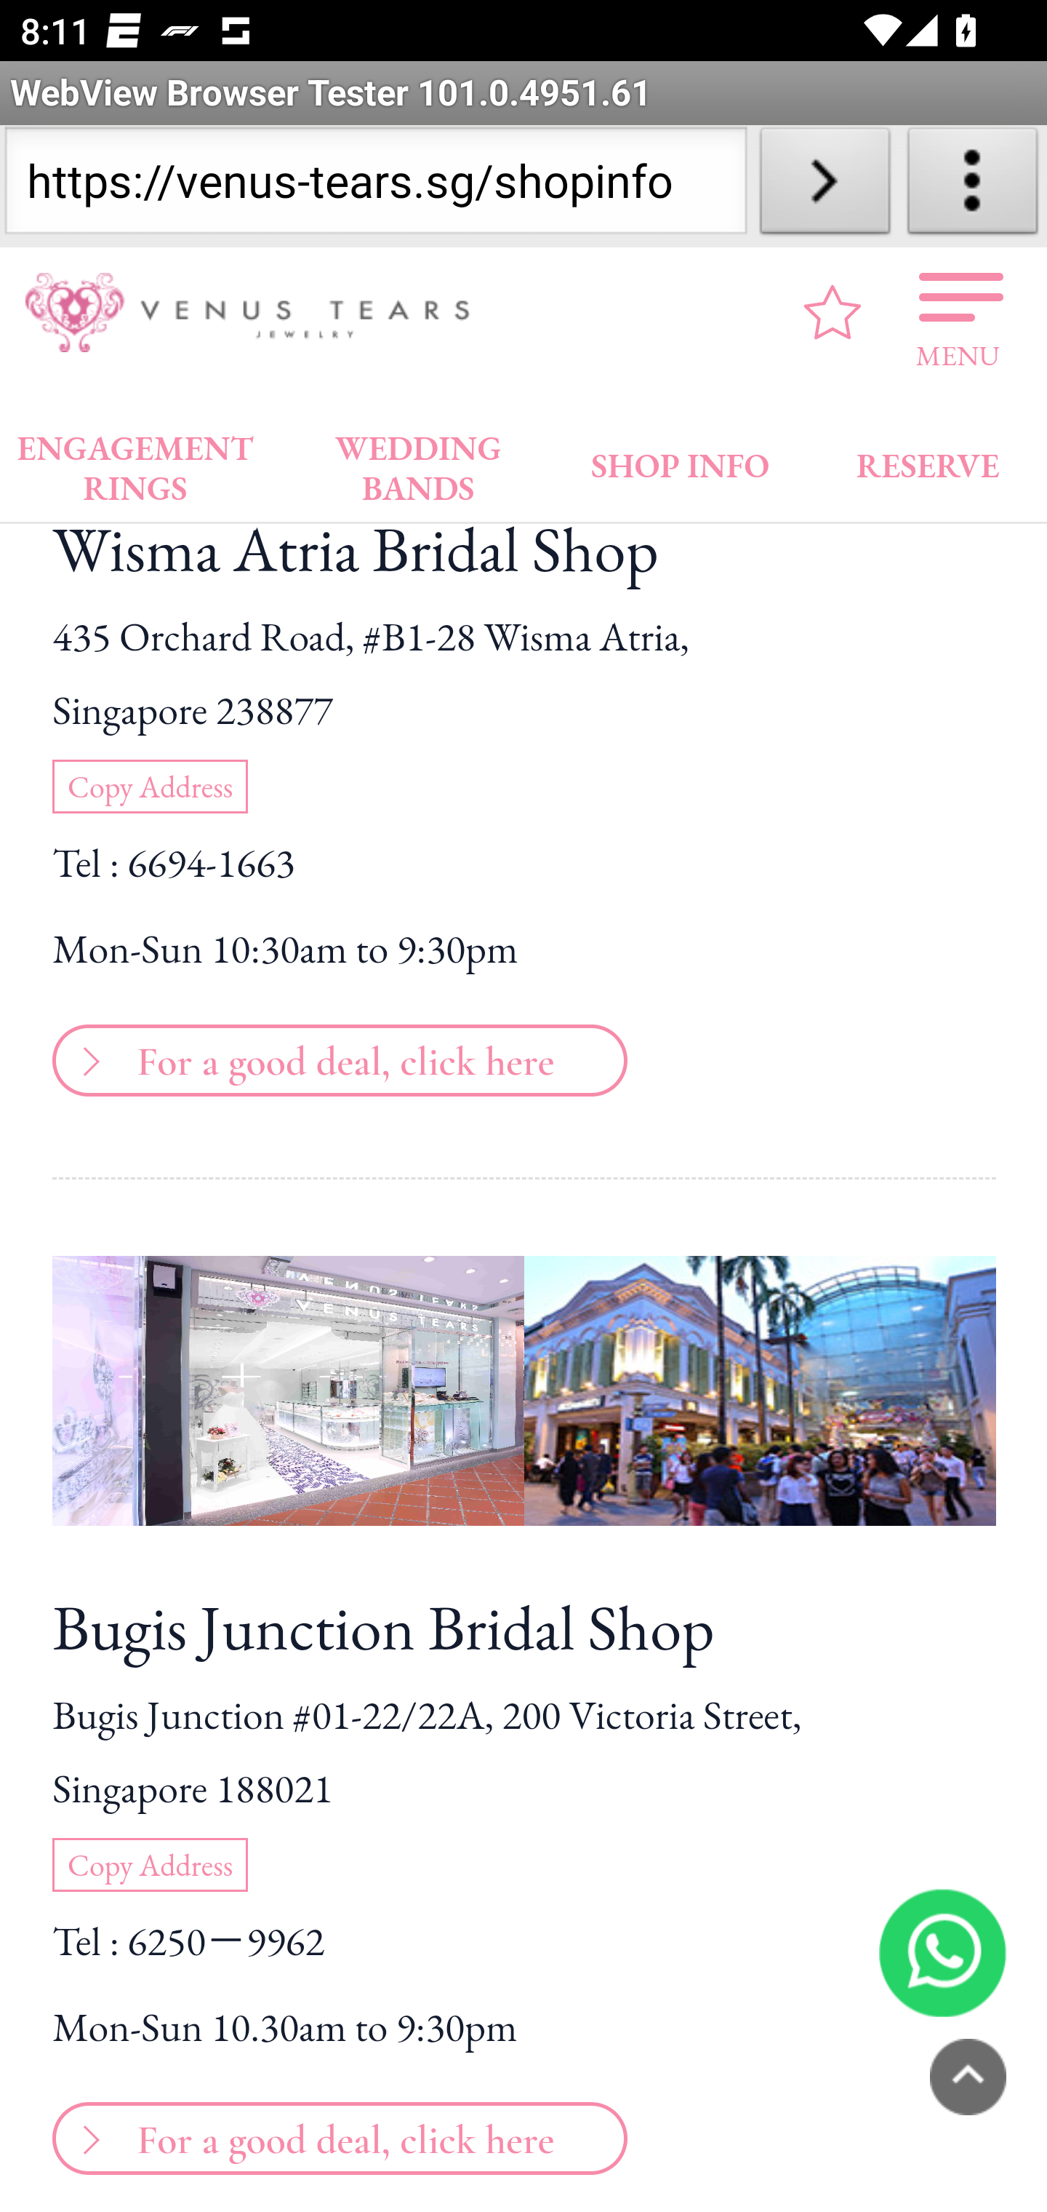  I want to click on 6585184875, so click(942, 1954).